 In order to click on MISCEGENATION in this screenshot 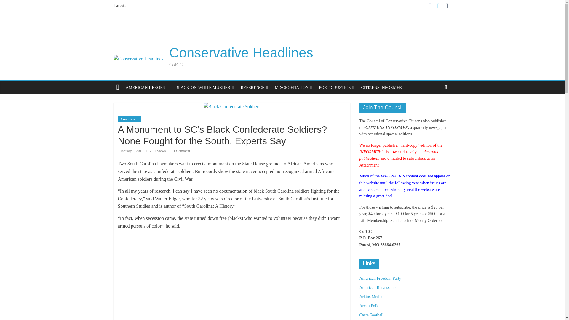, I will do `click(293, 88)`.